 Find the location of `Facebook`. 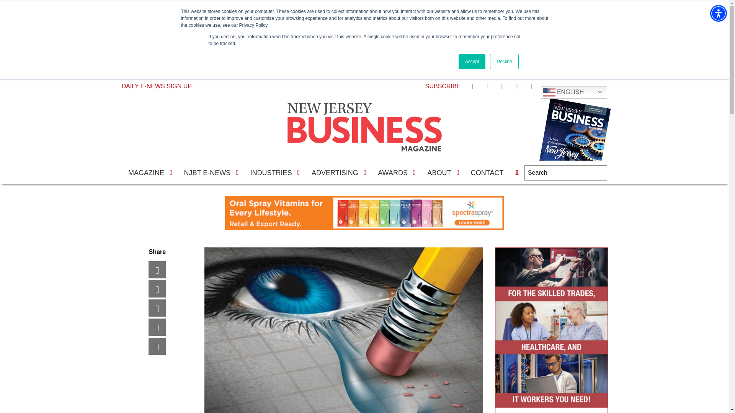

Facebook is located at coordinates (165, 269).